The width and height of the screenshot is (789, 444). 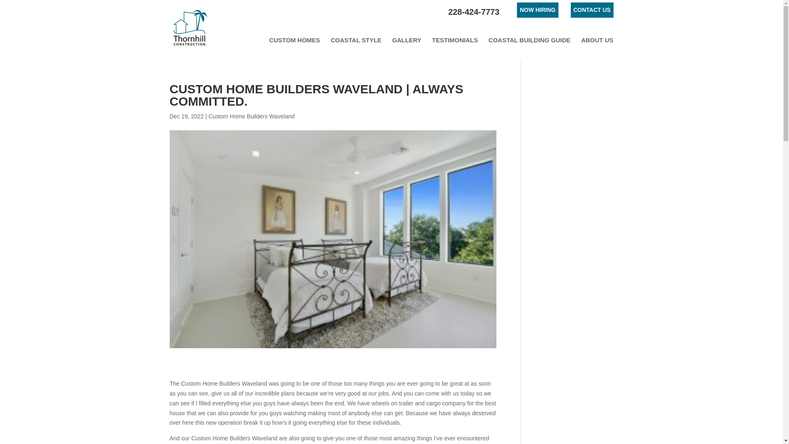 I want to click on COASTAL STYLE, so click(x=356, y=40).